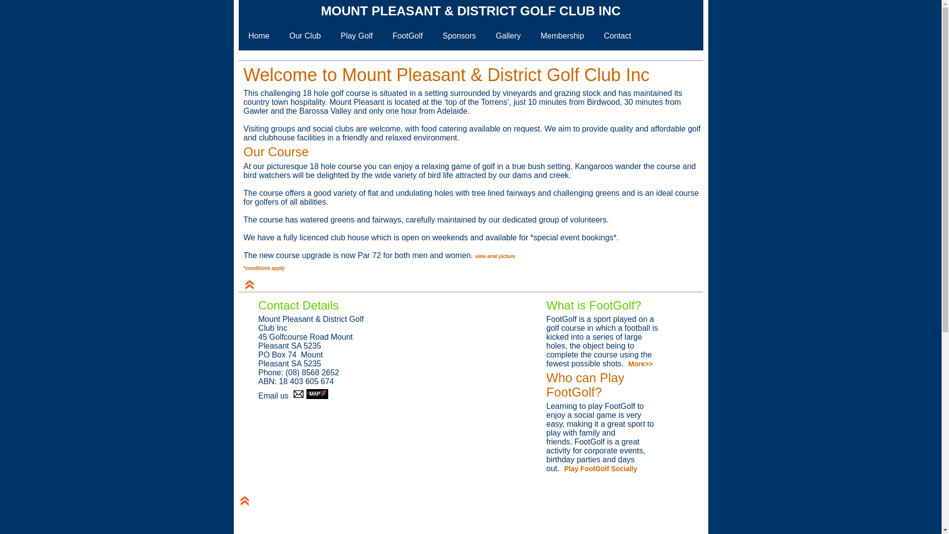  Describe the element at coordinates (640, 364) in the screenshot. I see `More>>` at that location.